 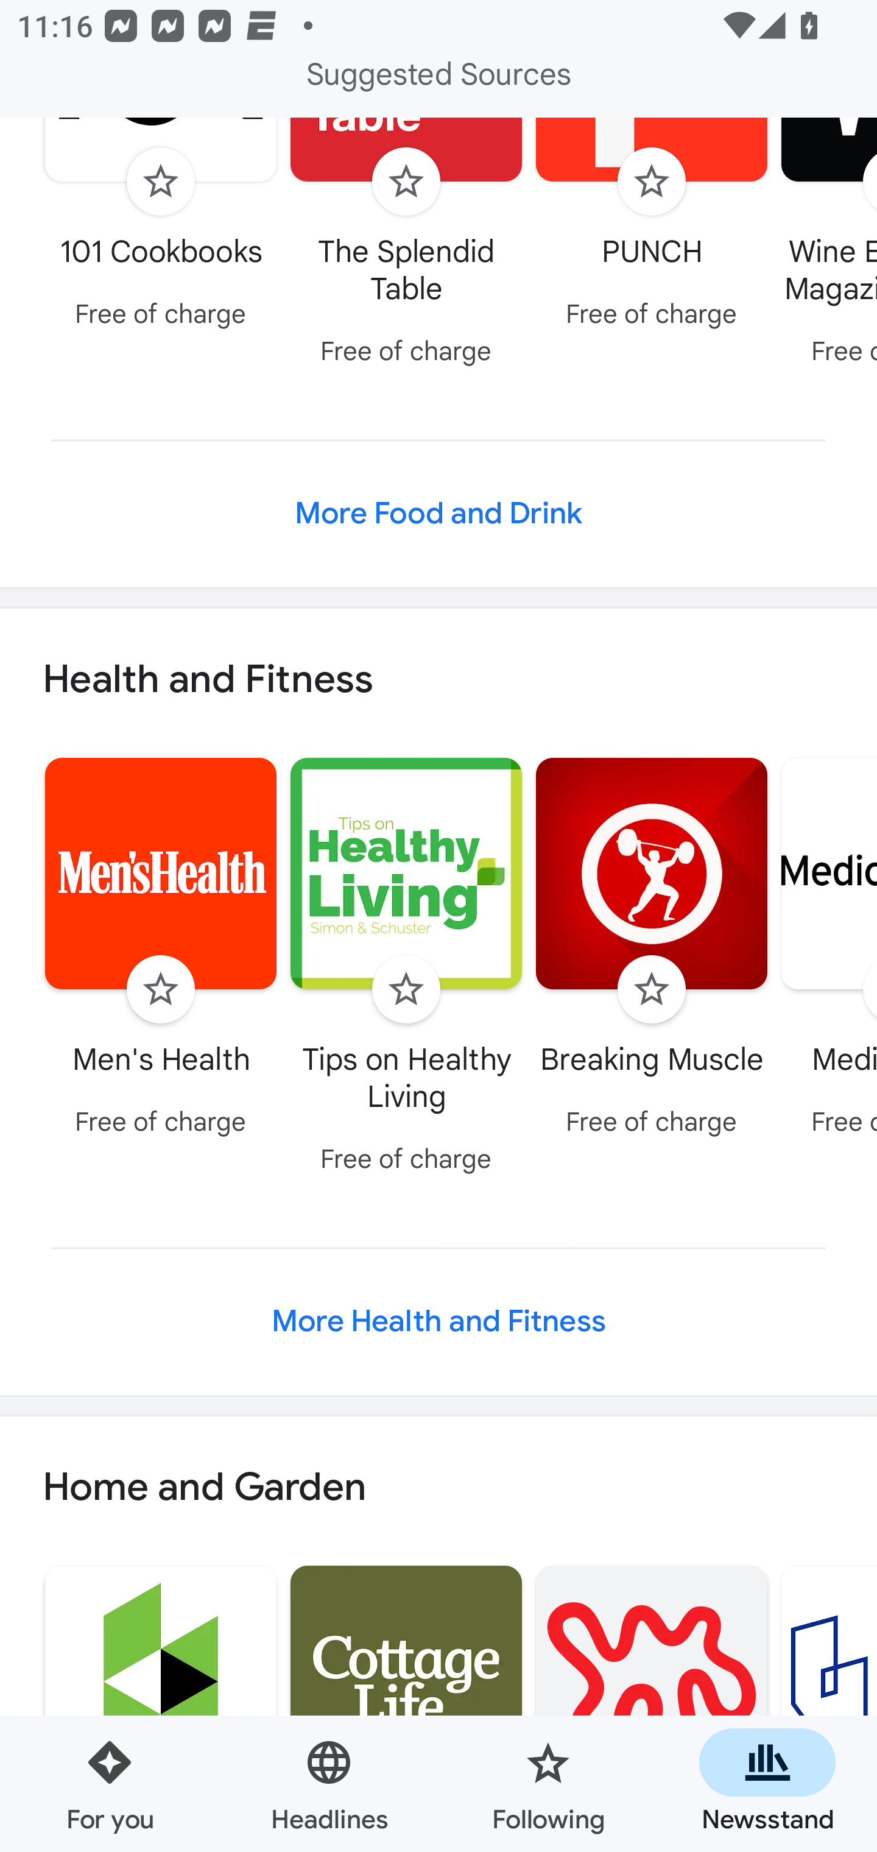 What do you see at coordinates (406, 248) in the screenshot?
I see `Follow The Splendid Table Free of charge` at bounding box center [406, 248].